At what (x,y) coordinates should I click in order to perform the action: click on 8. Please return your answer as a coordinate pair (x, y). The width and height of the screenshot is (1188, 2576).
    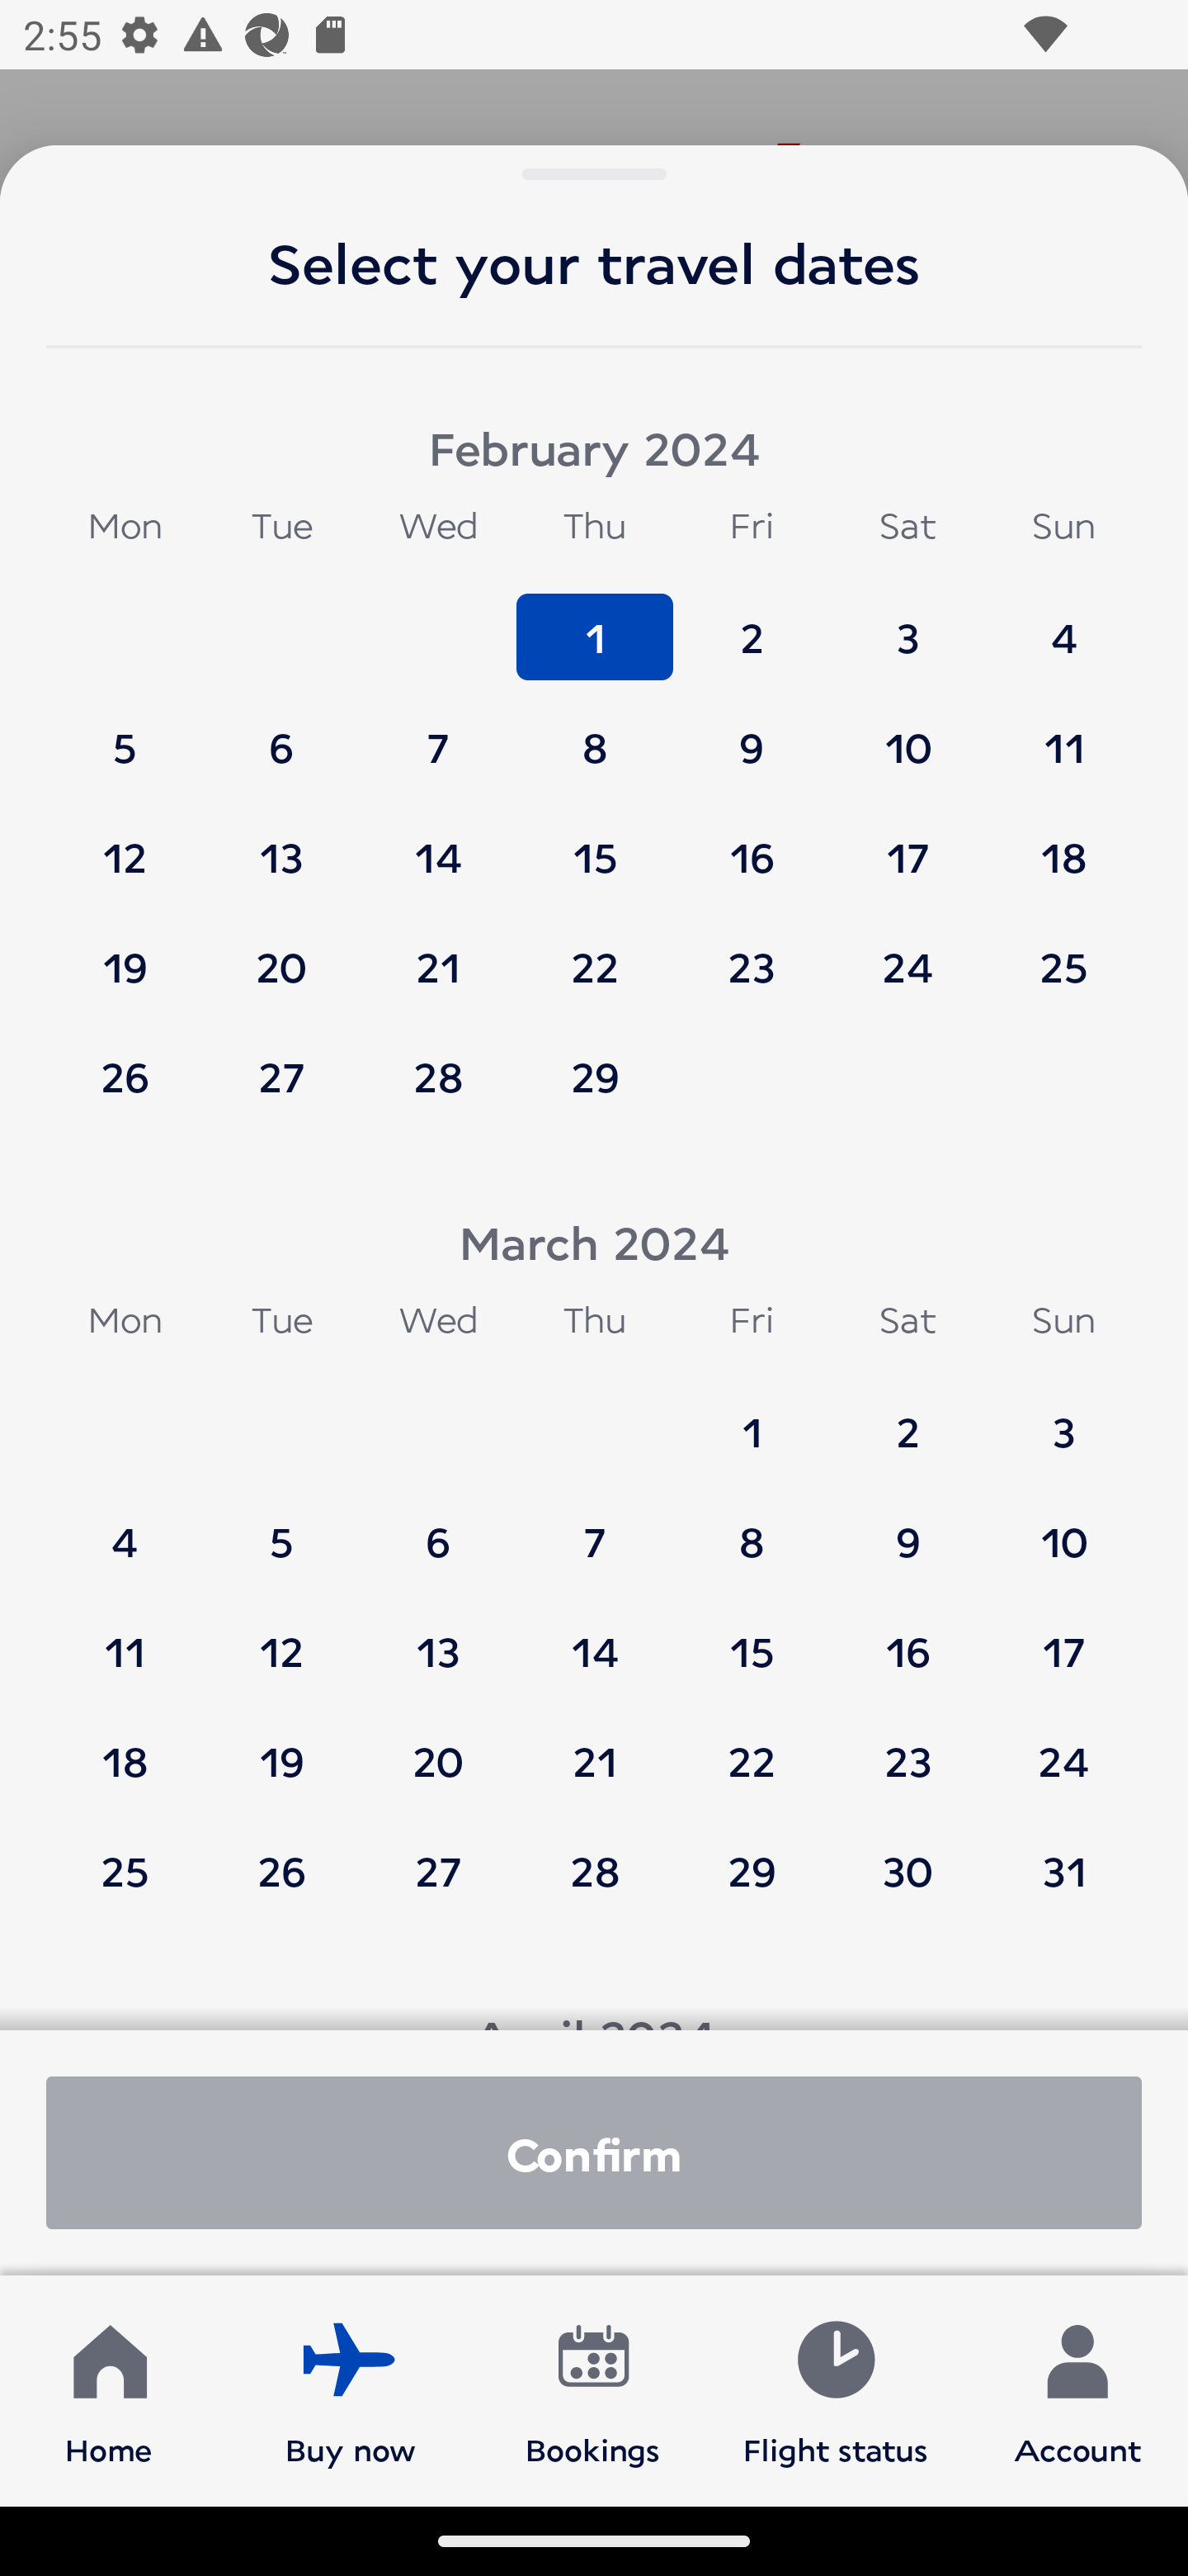
    Looking at the image, I should click on (752, 1526).